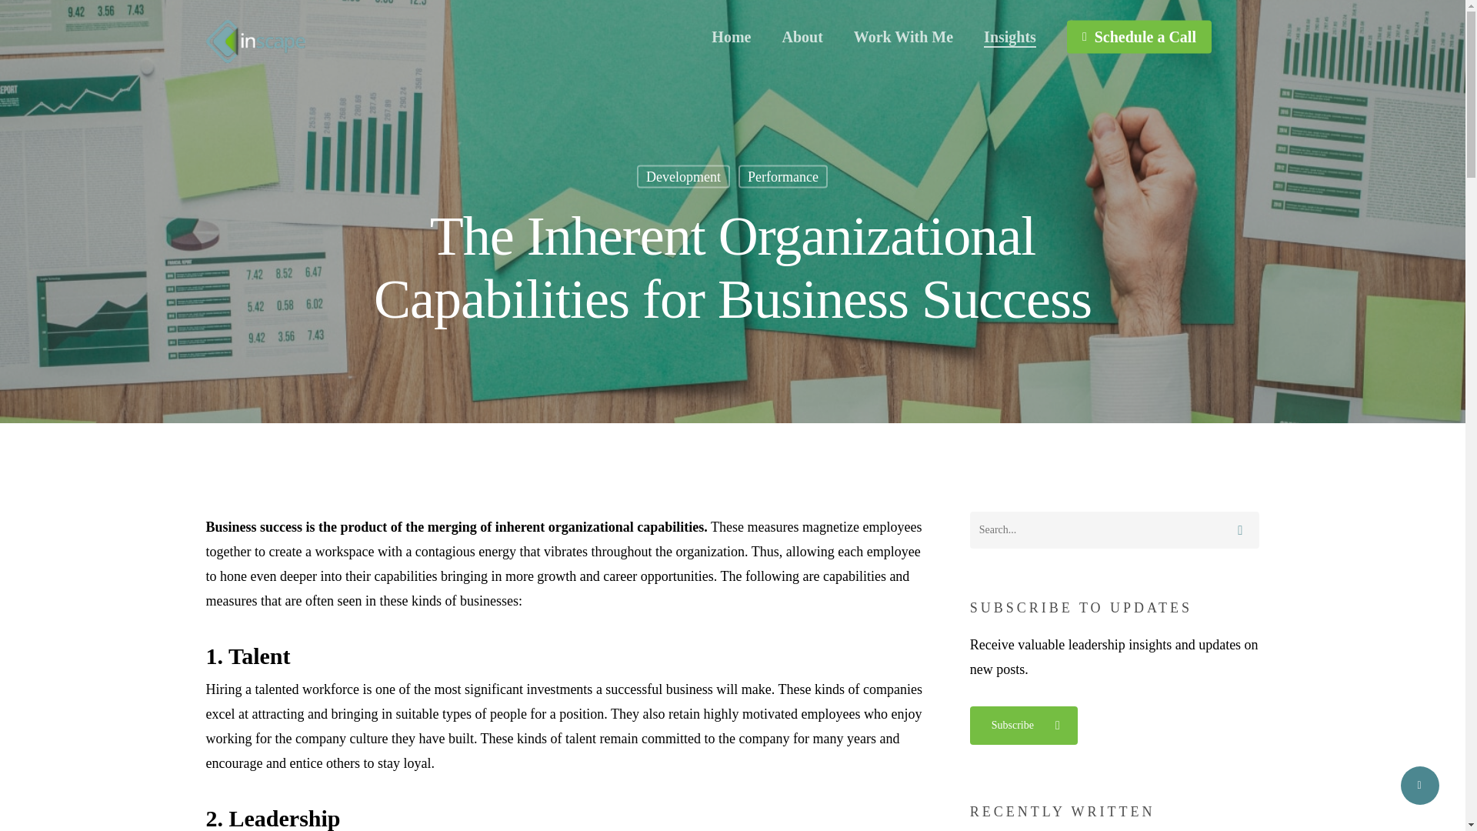 This screenshot has height=831, width=1477. I want to click on Development, so click(683, 175).